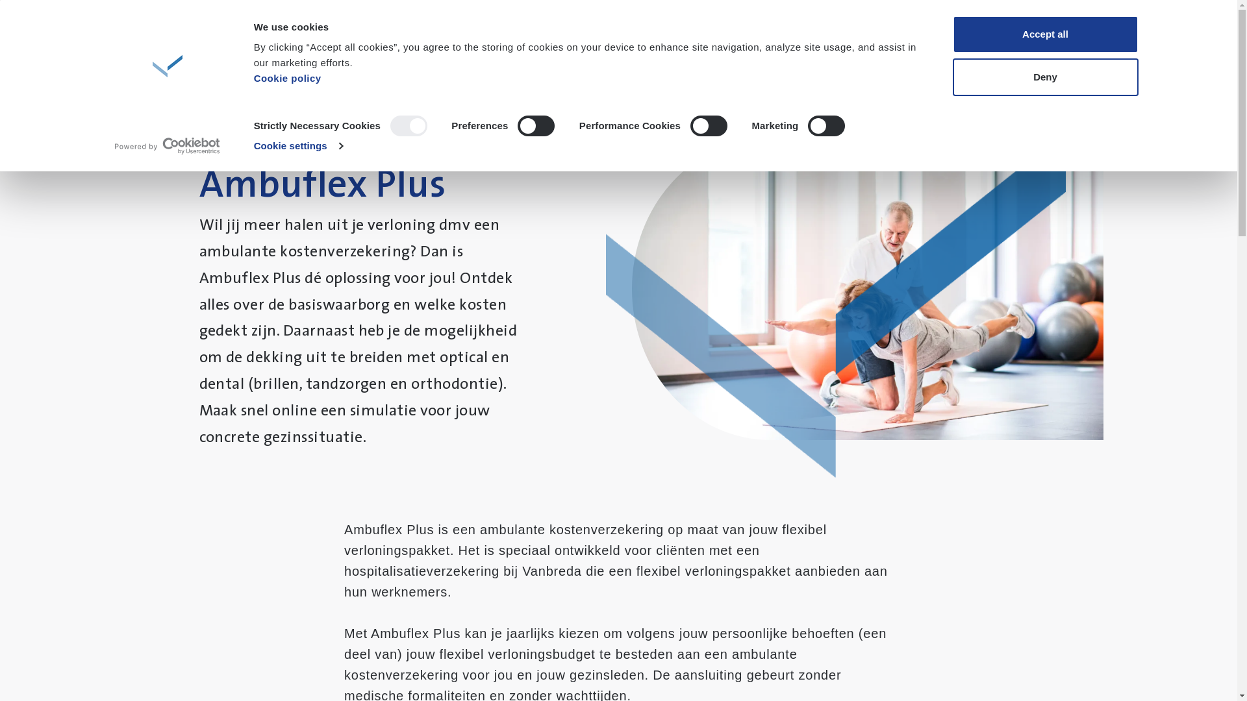  Describe the element at coordinates (1045, 77) in the screenshot. I see `Deny` at that location.